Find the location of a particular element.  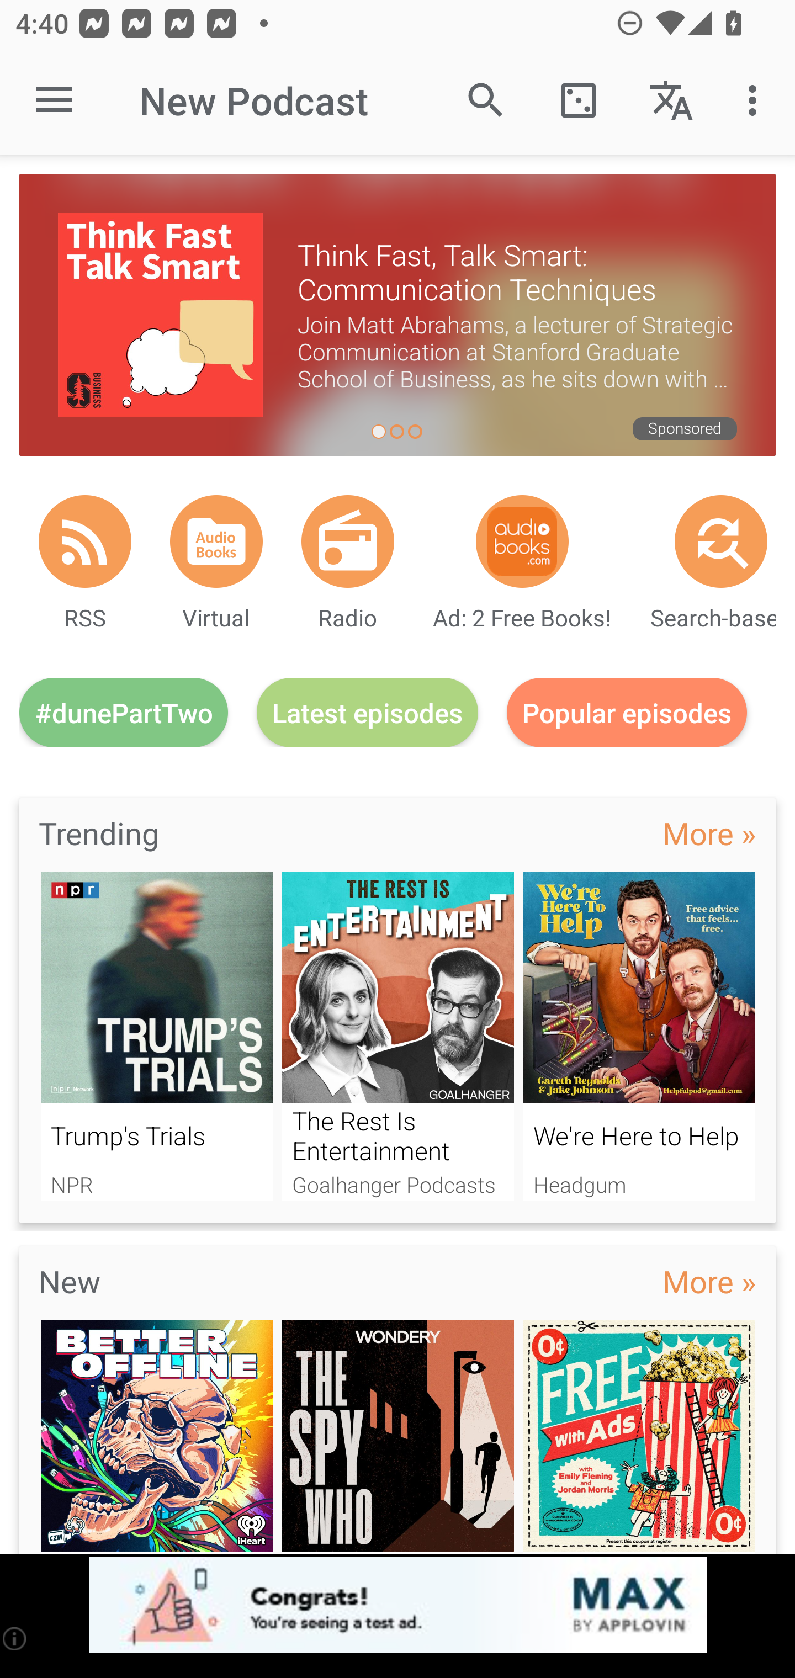

More » is located at coordinates (709, 1281).